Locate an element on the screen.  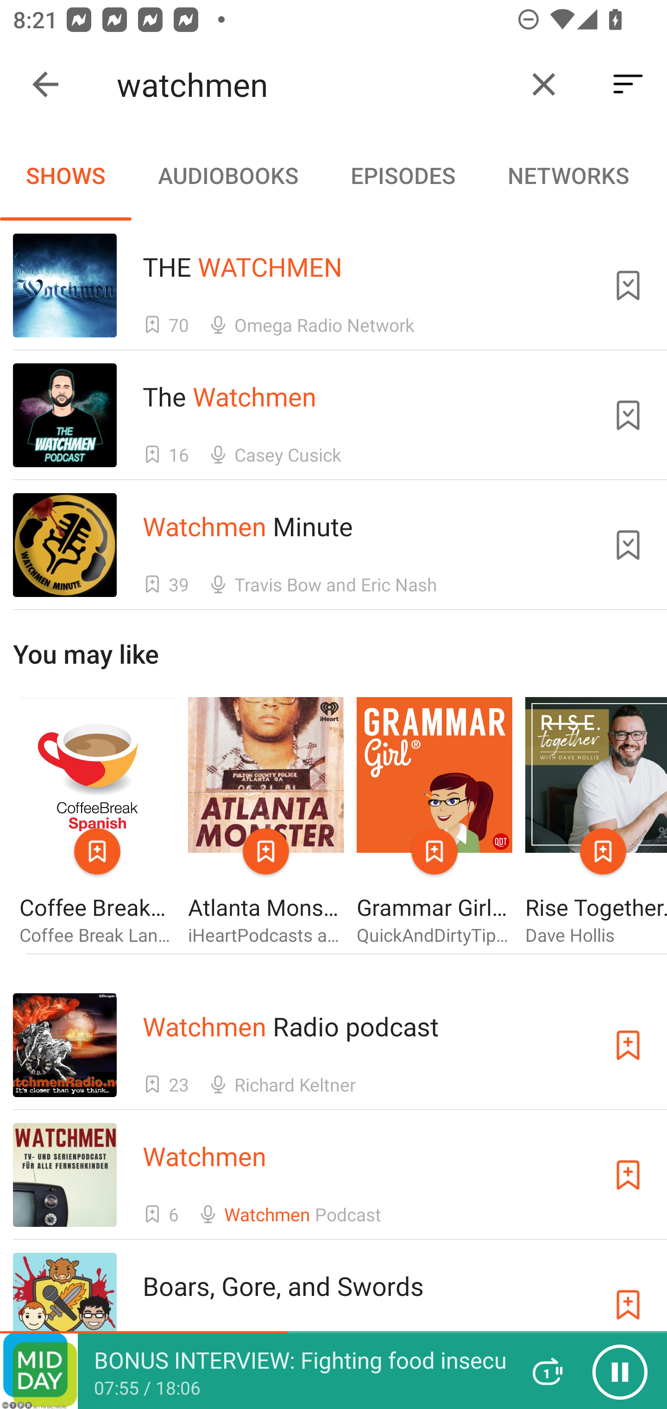
Unsubscribe is located at coordinates (628, 415).